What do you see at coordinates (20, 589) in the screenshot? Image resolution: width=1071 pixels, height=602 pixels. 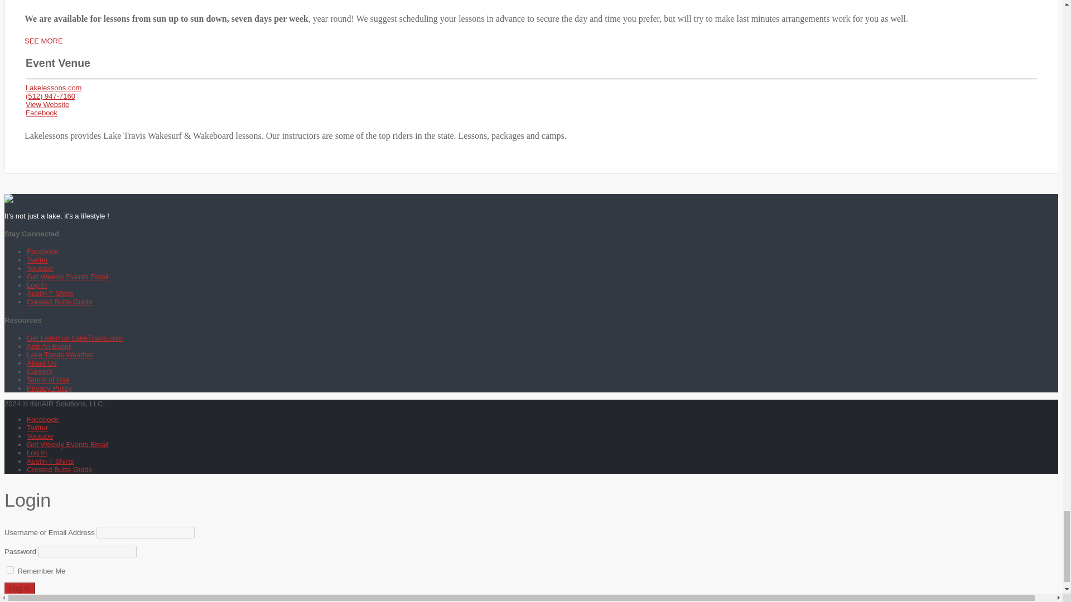 I see `Log In` at bounding box center [20, 589].